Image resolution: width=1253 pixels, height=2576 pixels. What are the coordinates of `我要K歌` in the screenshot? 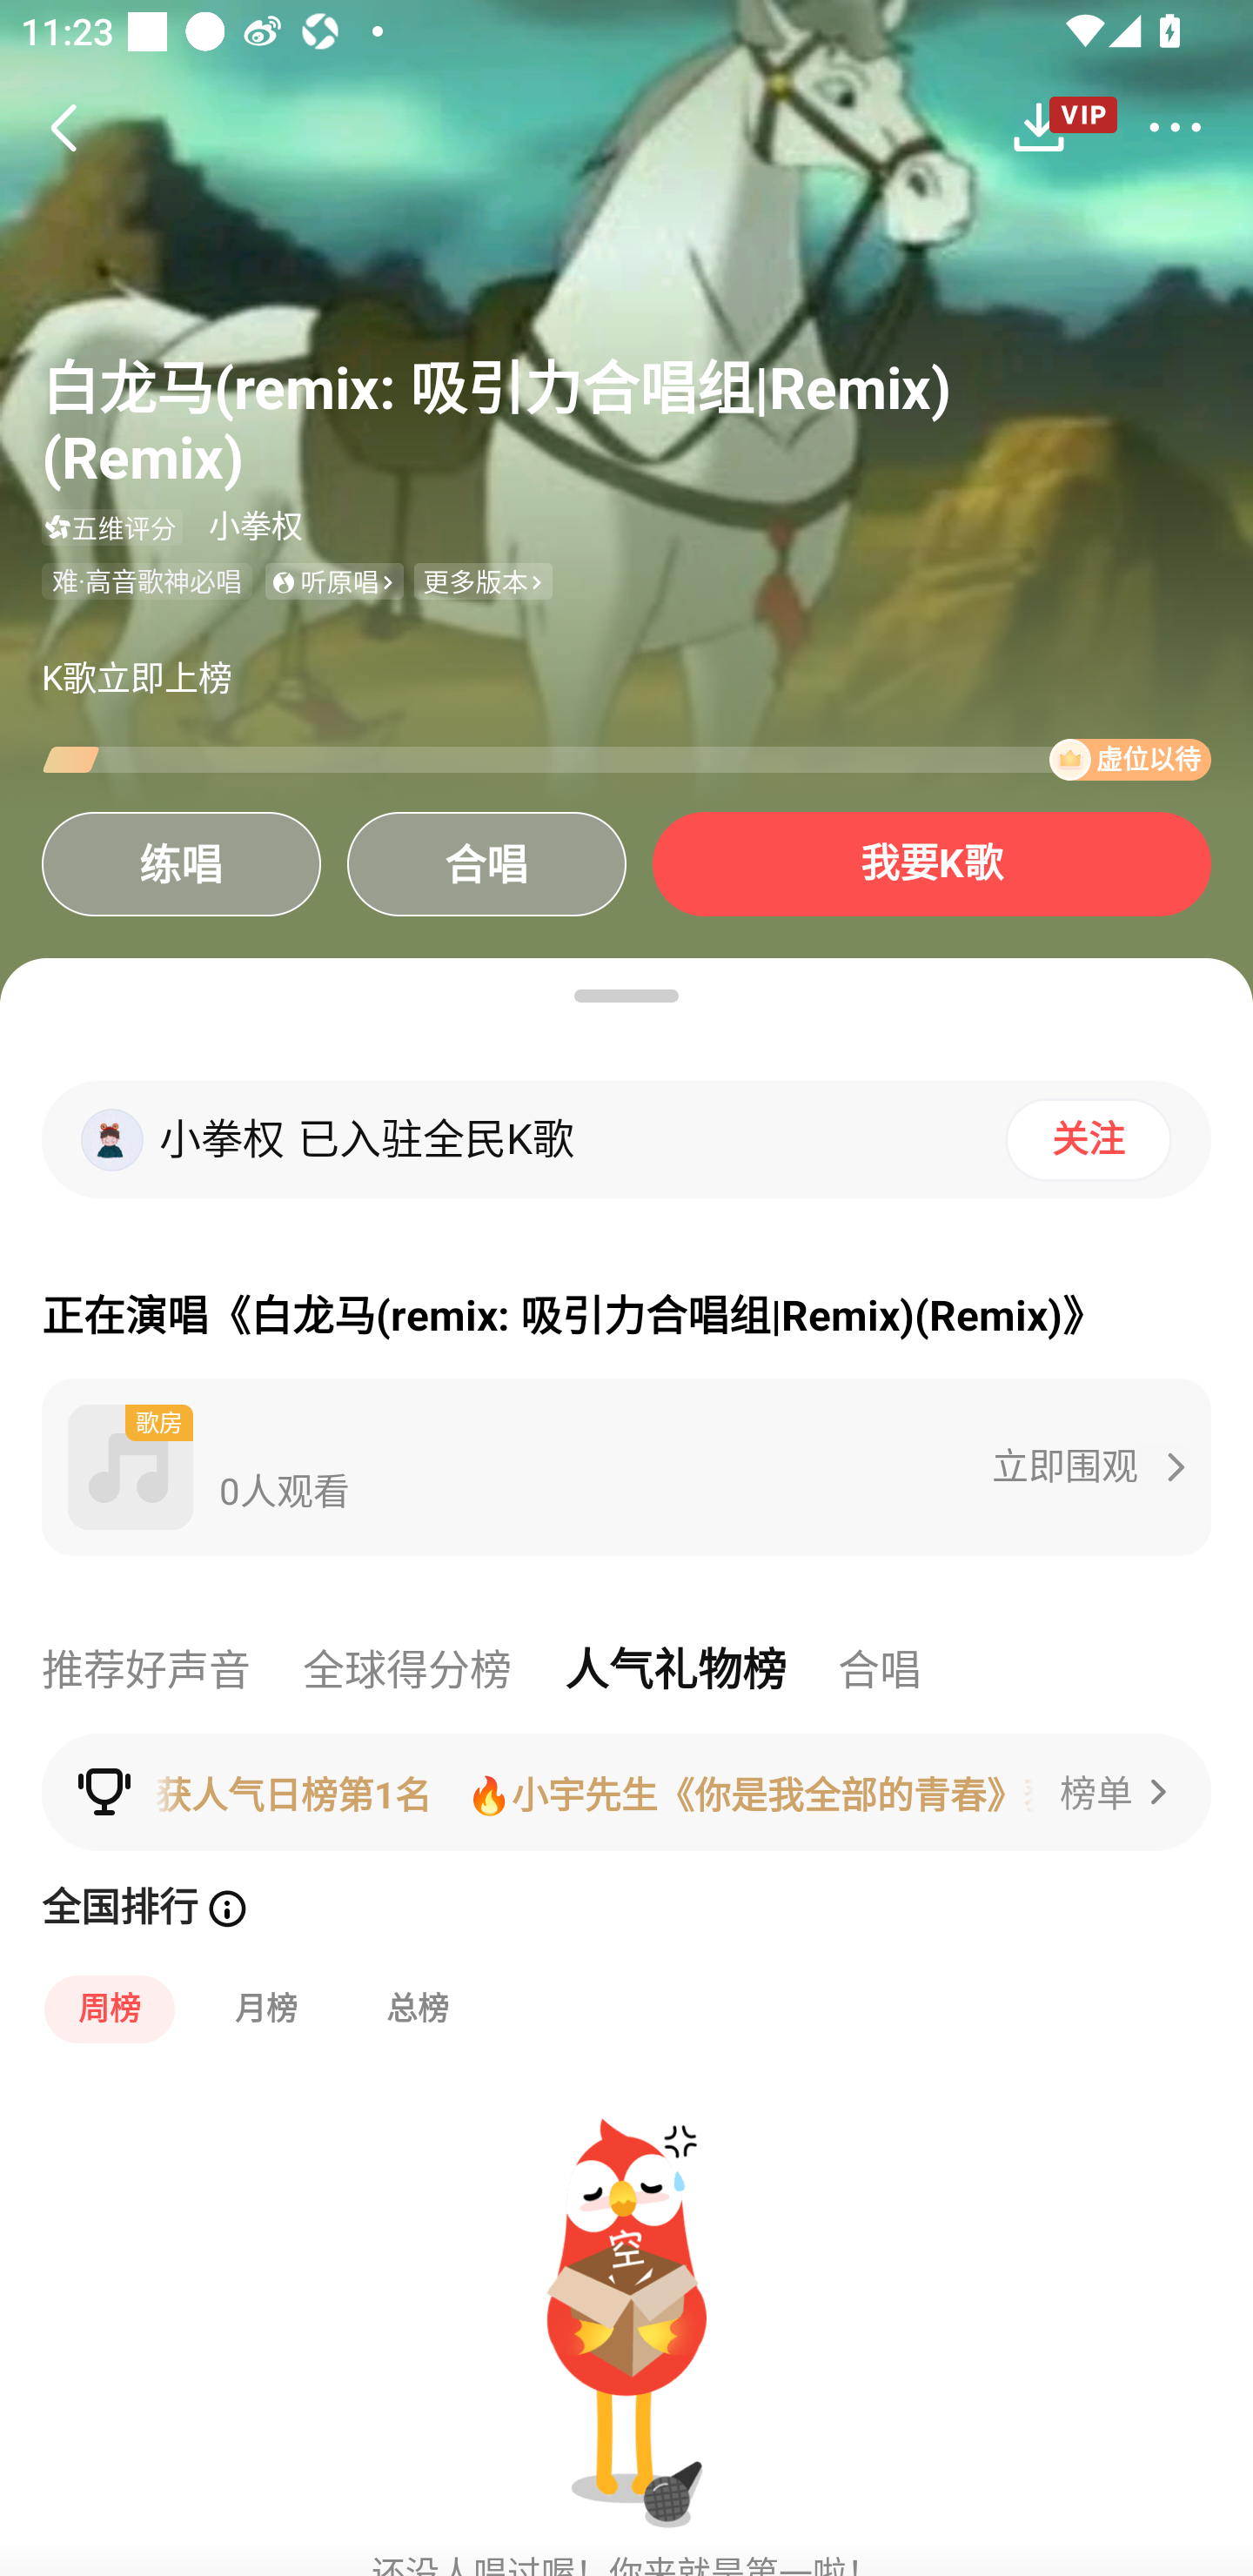 It's located at (932, 863).